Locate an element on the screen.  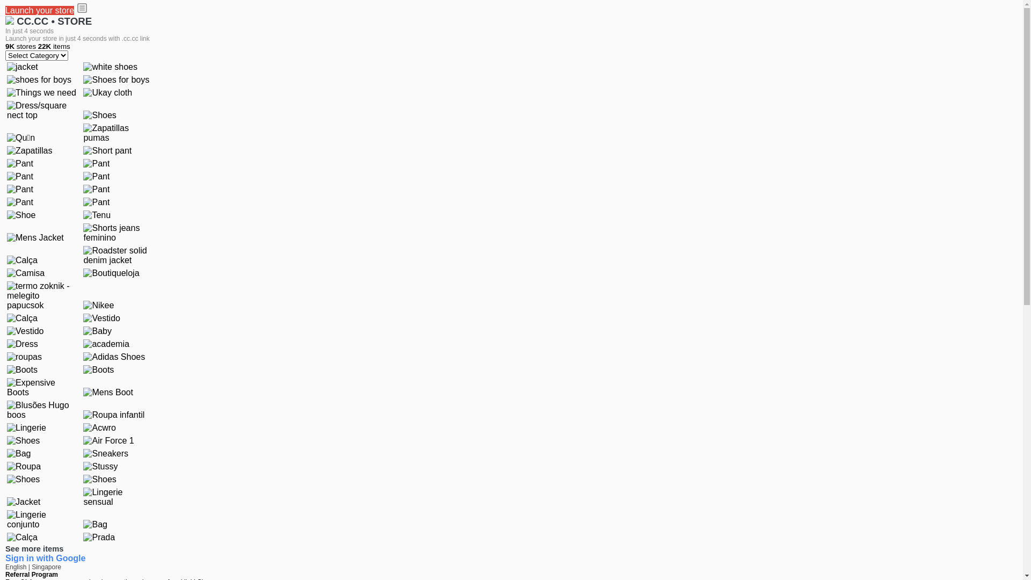
Mens Jacket is located at coordinates (35, 238).